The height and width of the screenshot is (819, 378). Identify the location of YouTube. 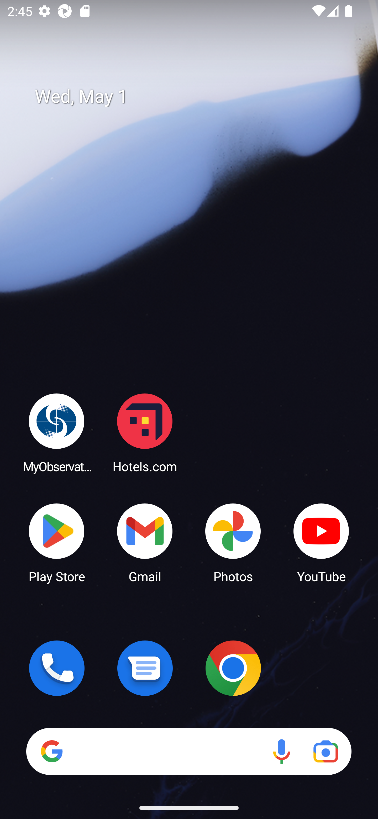
(321, 542).